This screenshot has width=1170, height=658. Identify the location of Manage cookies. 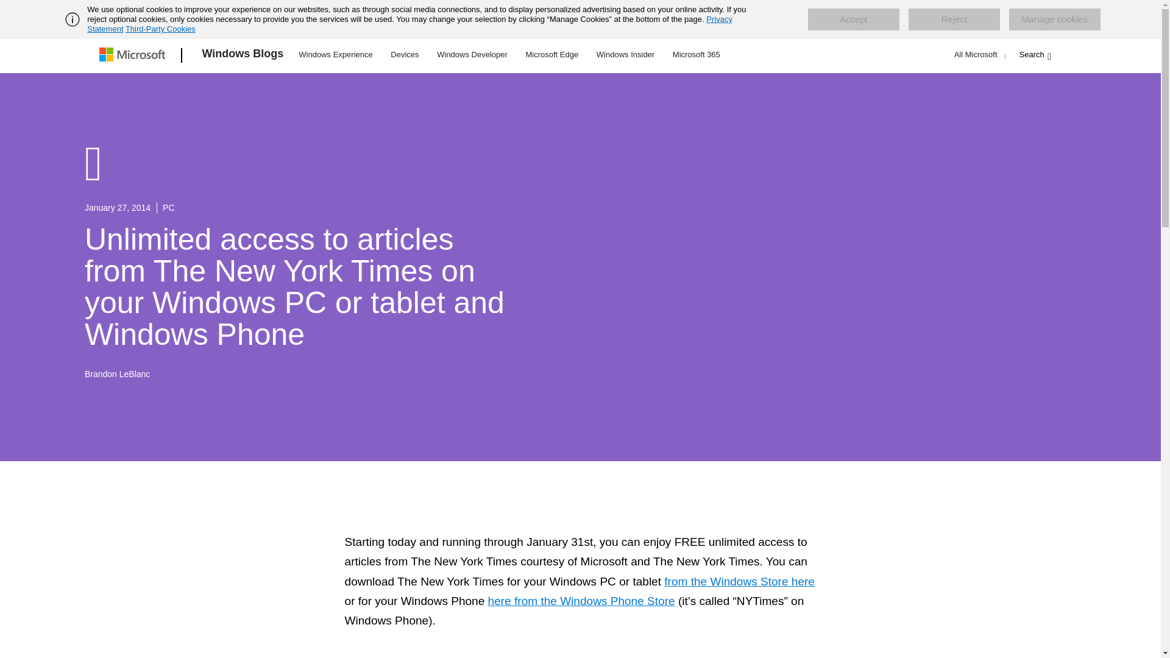
(1054, 19).